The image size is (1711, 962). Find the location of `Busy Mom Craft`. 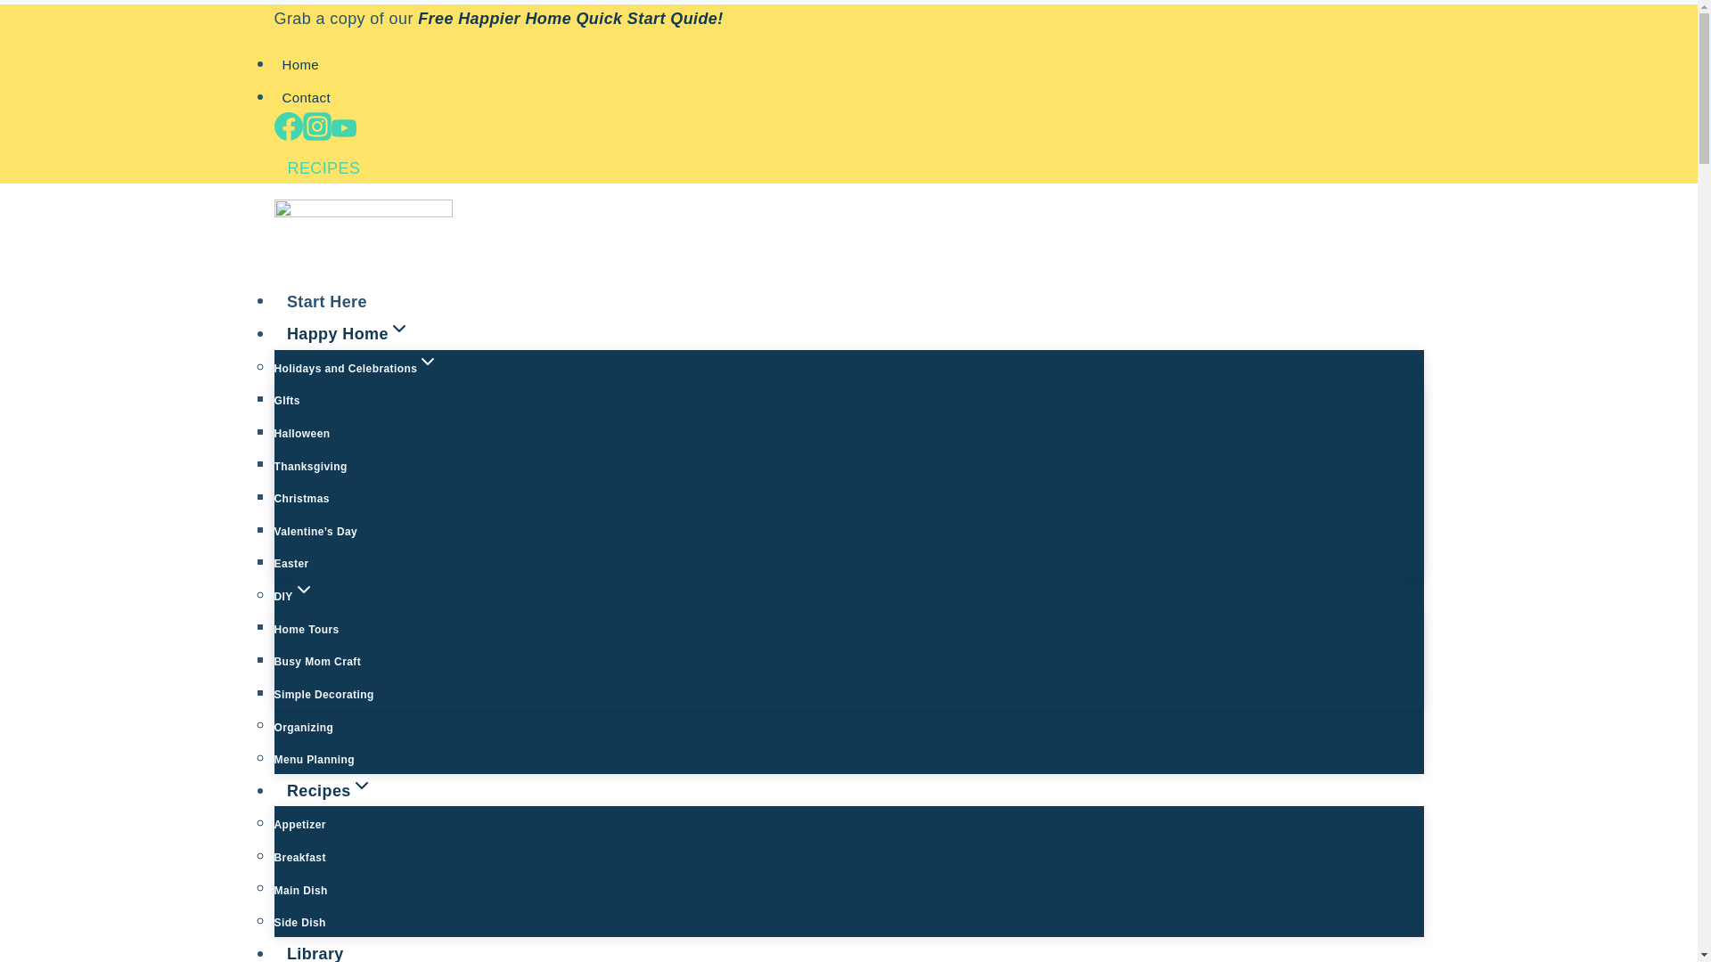

Busy Mom Craft is located at coordinates (317, 661).